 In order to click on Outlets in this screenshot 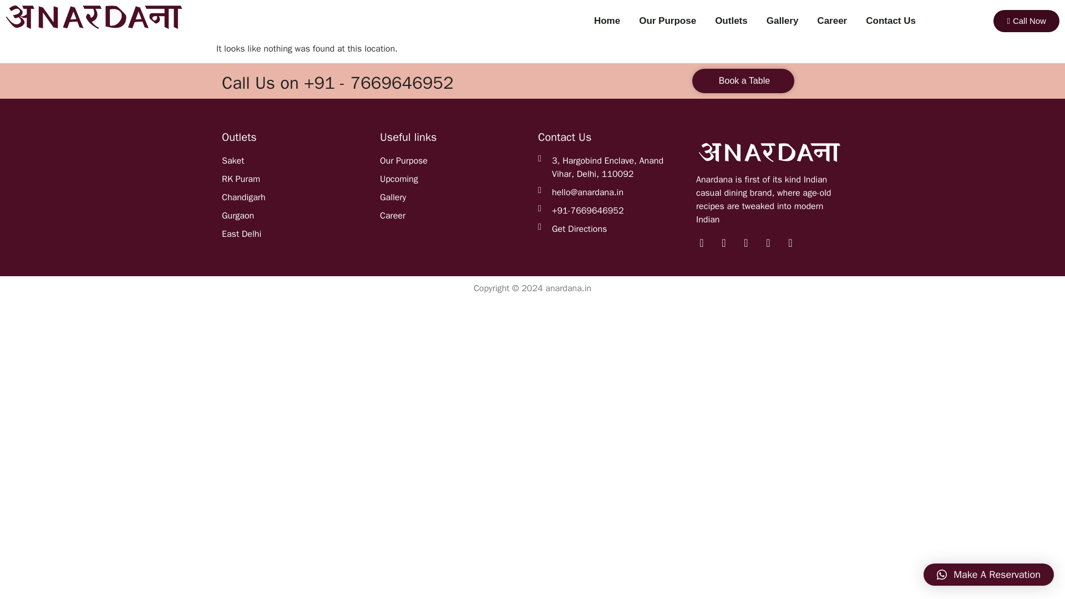, I will do `click(731, 21)`.